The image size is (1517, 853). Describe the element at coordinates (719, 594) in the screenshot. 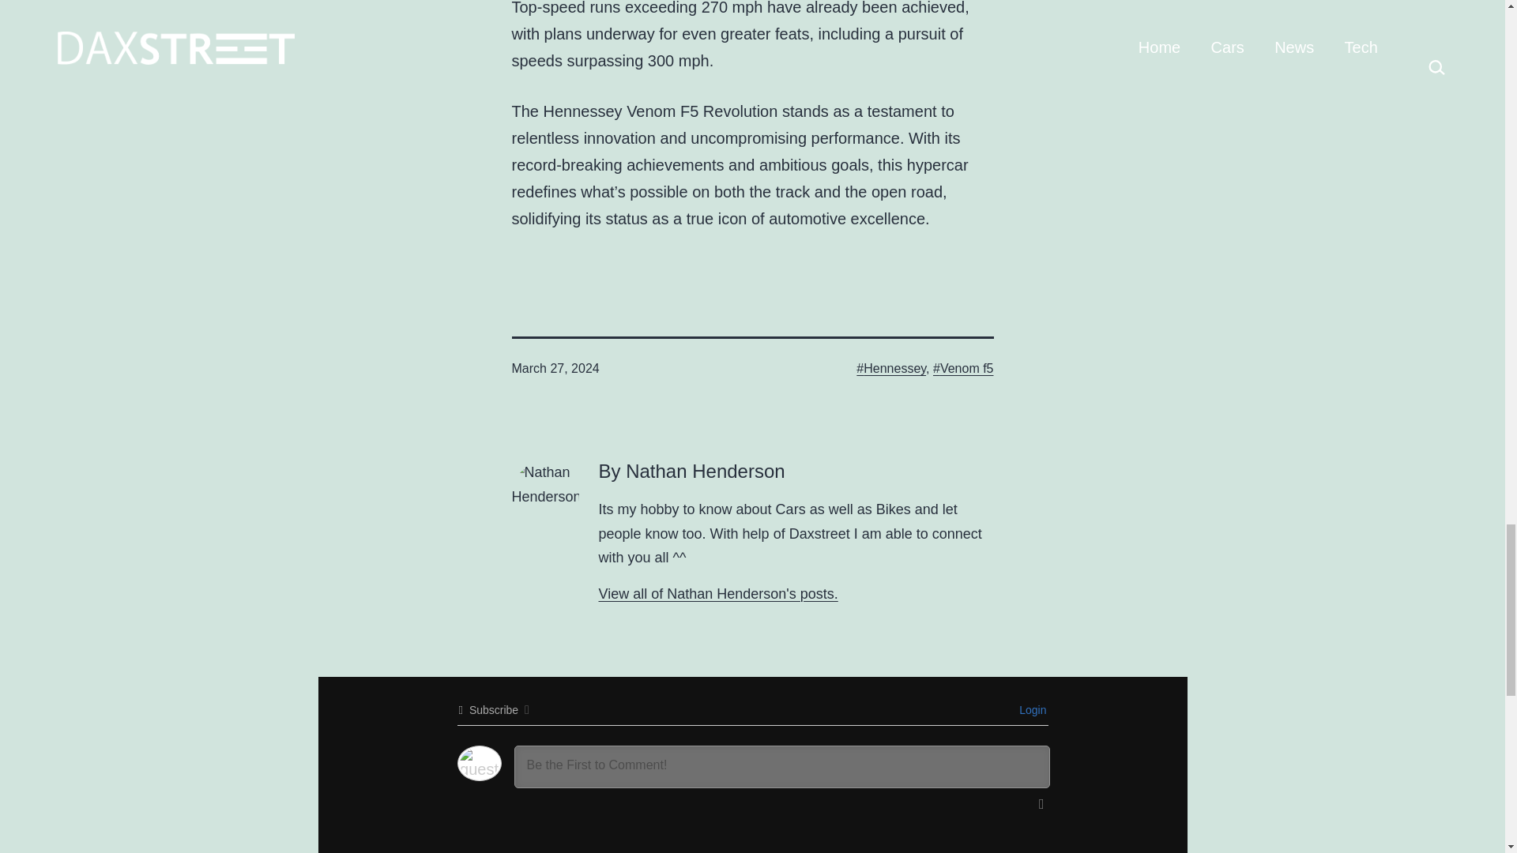

I see `View all of Nathan Henderson's posts.` at that location.